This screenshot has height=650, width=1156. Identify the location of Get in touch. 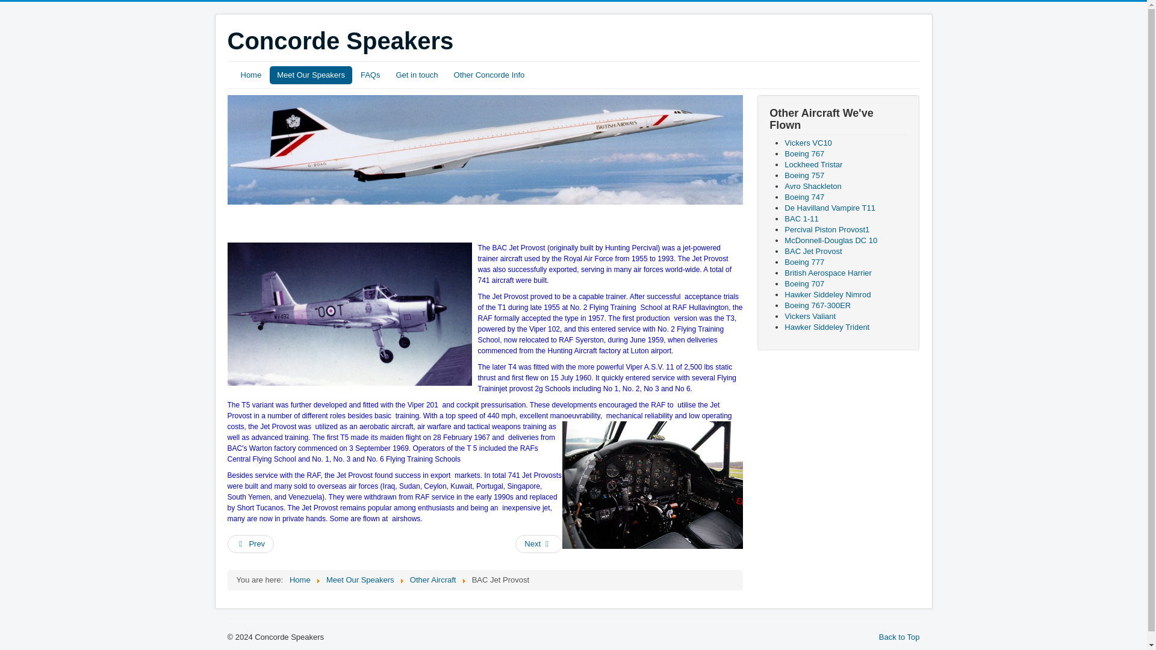
(417, 75).